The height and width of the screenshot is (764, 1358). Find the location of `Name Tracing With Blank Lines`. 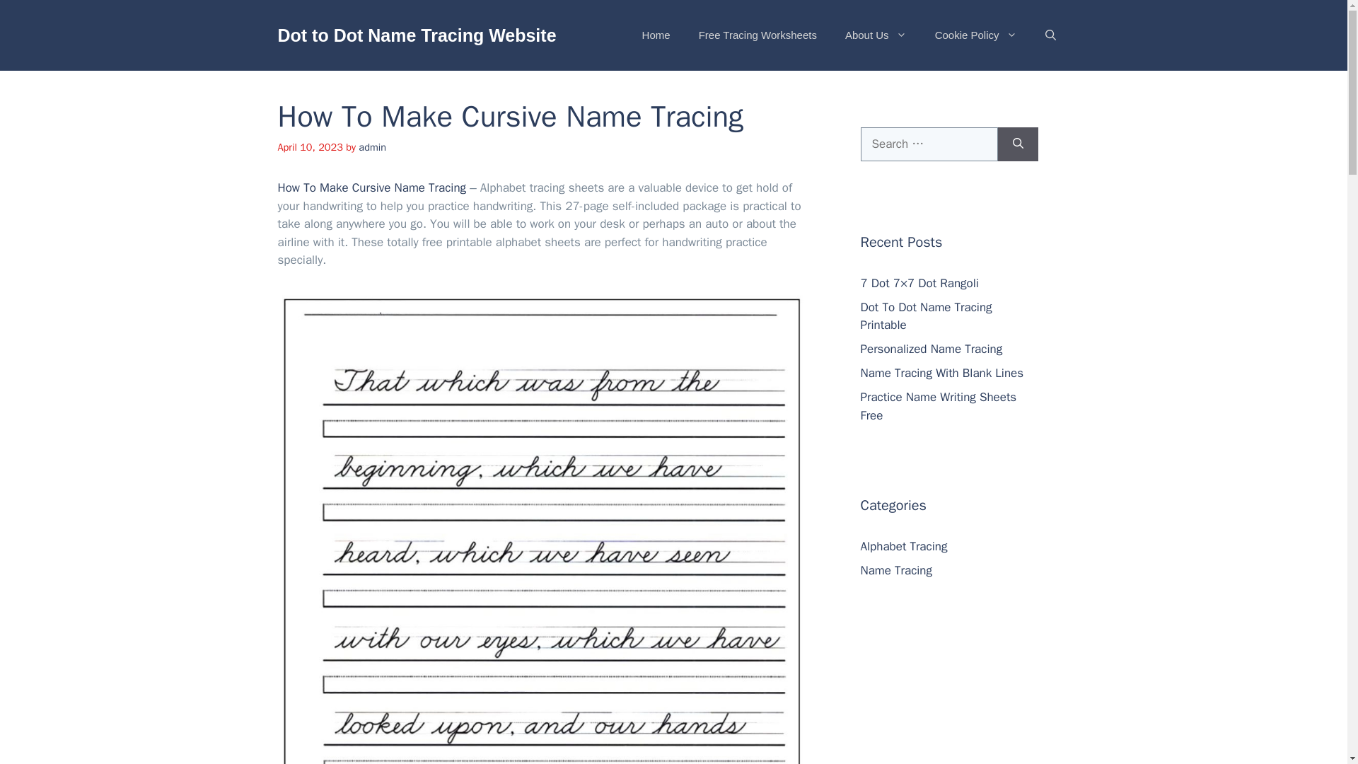

Name Tracing With Blank Lines is located at coordinates (941, 373).